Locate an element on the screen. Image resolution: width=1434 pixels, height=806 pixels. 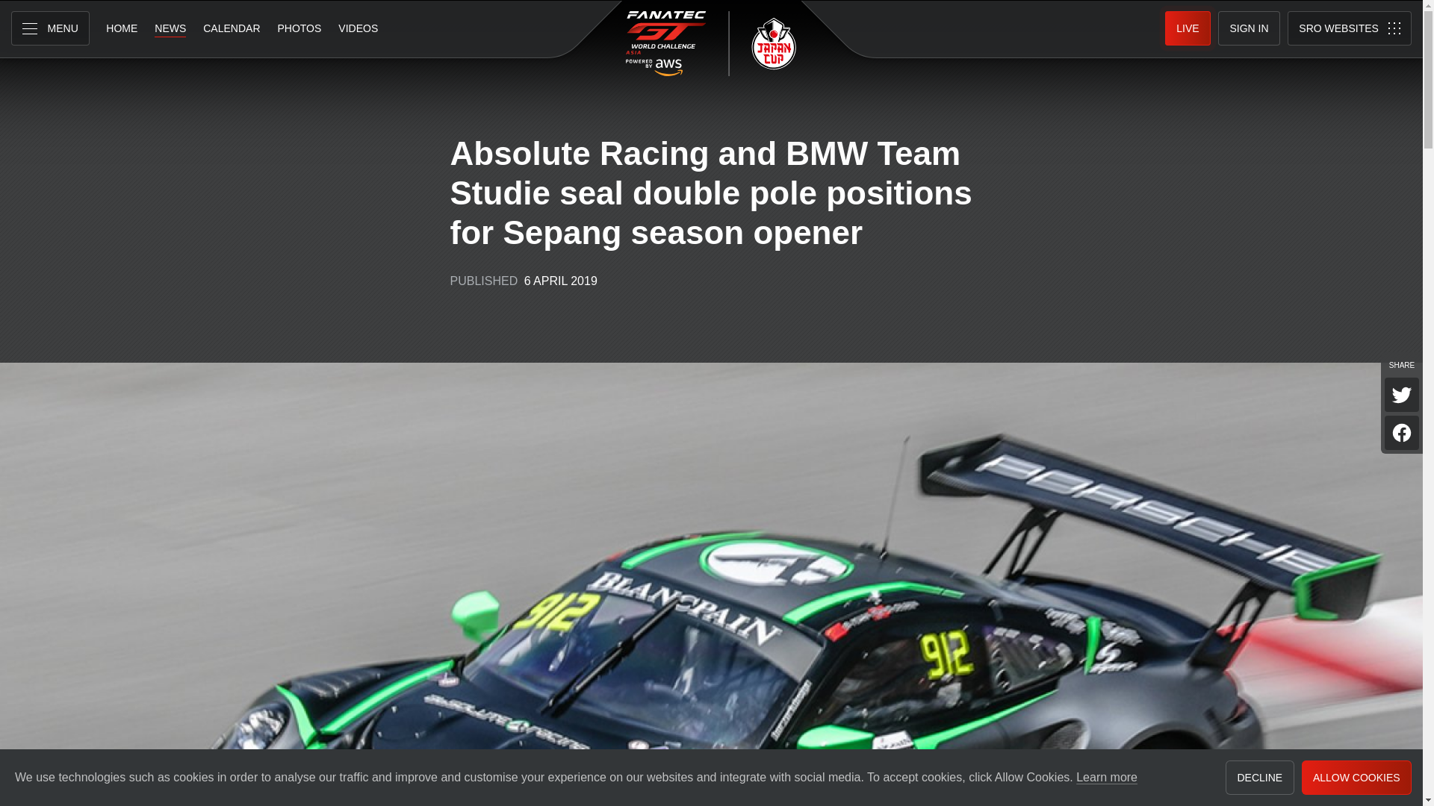
CALENDAR is located at coordinates (232, 28).